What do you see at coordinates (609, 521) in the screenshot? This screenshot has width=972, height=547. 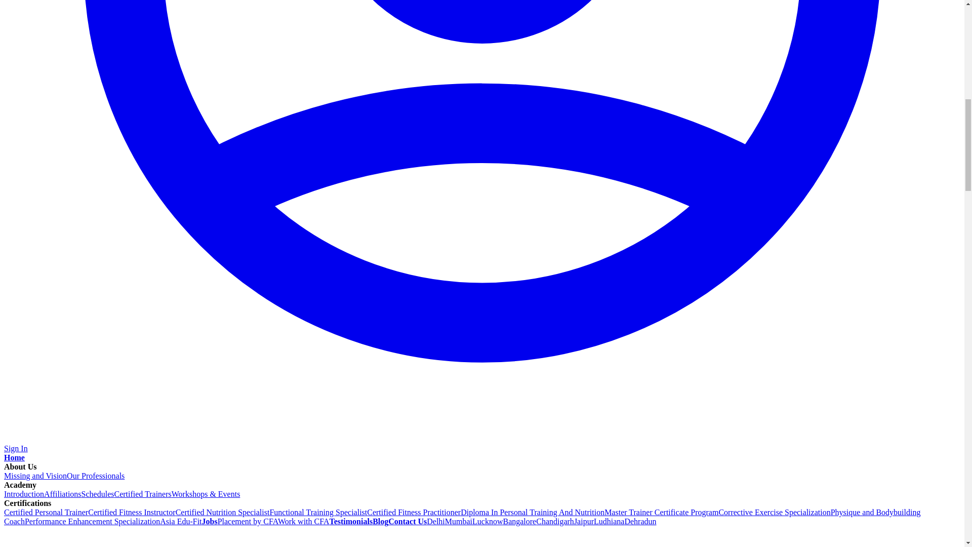 I see `Ludhiana` at bounding box center [609, 521].